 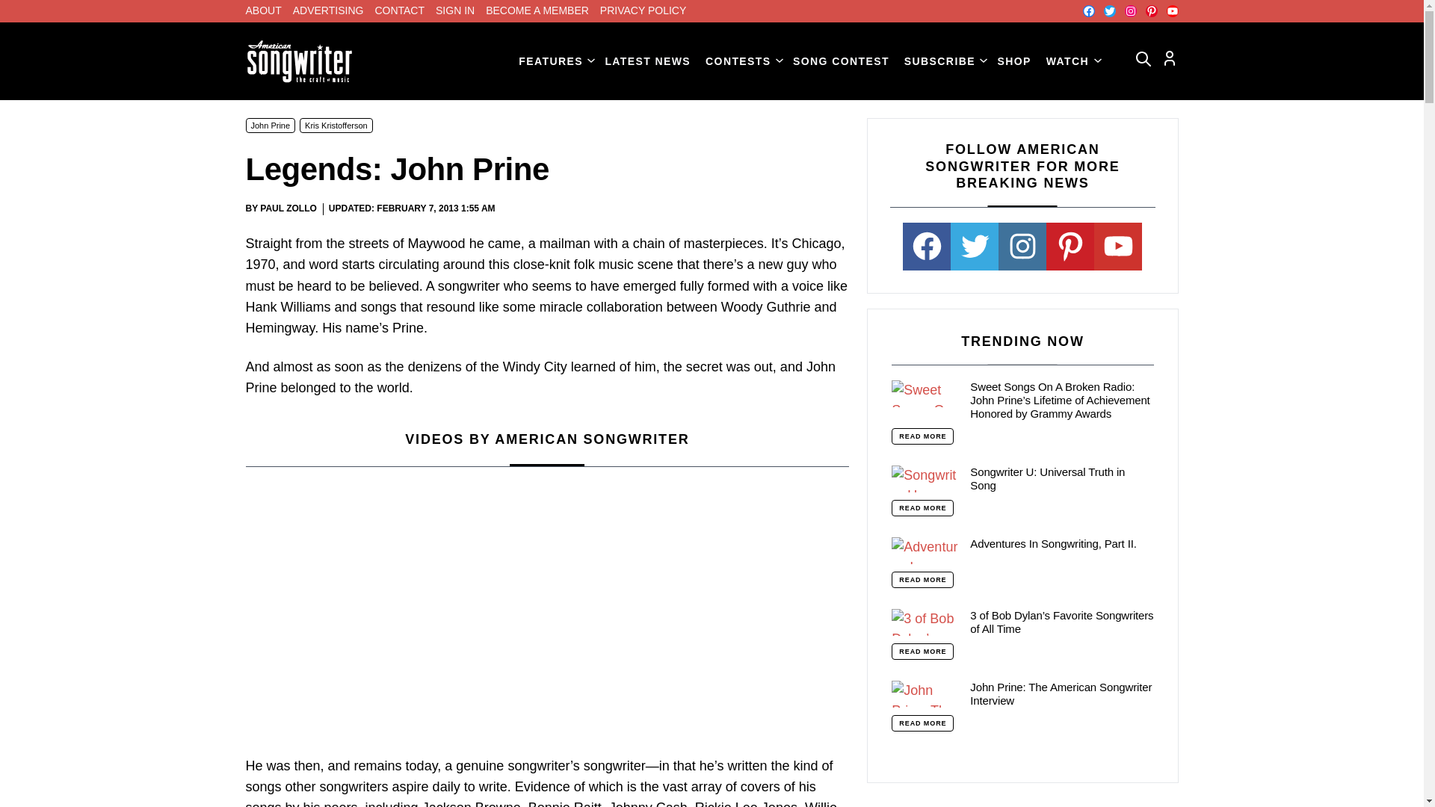 I want to click on February 7, 2013 1:55 am, so click(x=435, y=209).